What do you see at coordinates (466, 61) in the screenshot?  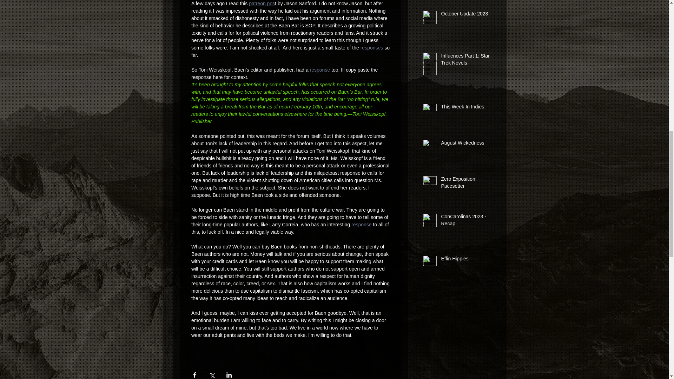 I see `Influences Part 1: Star Trek Novels` at bounding box center [466, 61].